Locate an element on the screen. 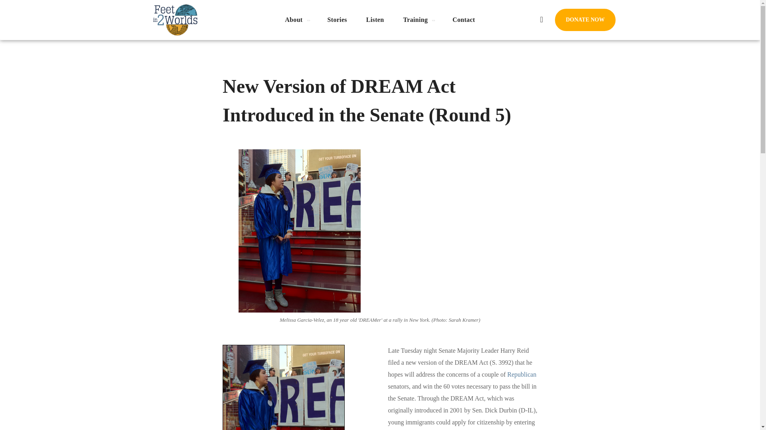  About is located at coordinates (296, 20).